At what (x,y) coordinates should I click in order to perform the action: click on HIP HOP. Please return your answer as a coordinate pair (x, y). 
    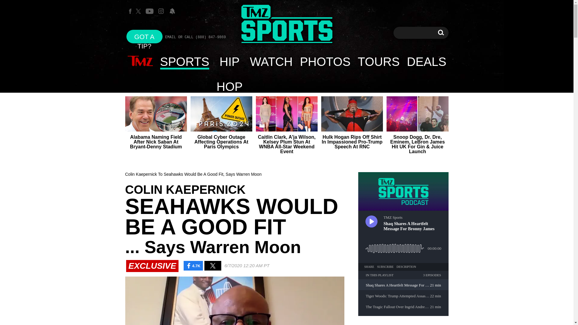
    Looking at the image, I should click on (229, 61).